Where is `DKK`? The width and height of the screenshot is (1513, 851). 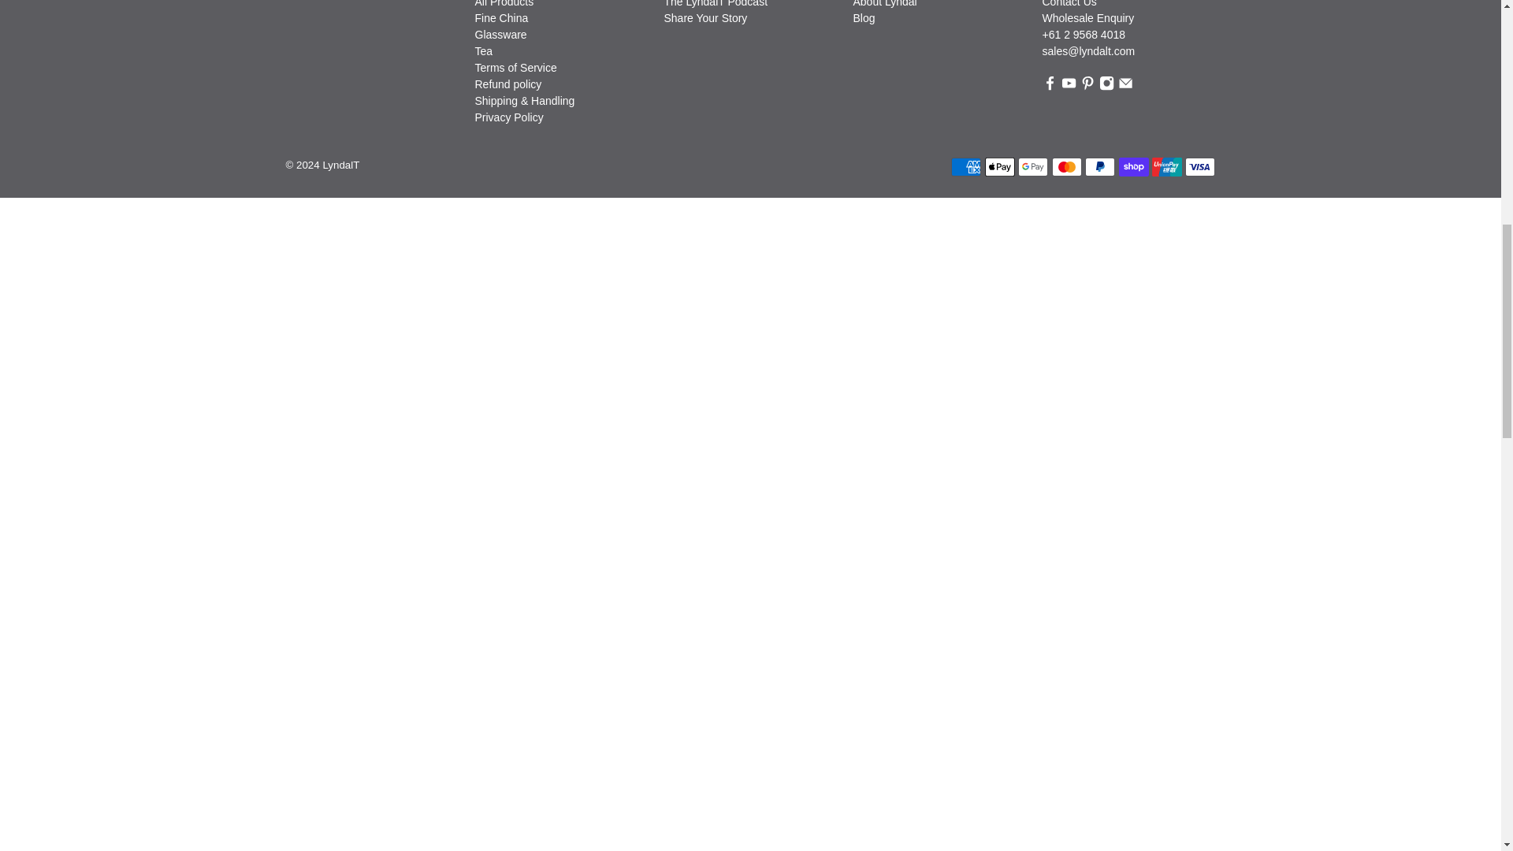
DKK is located at coordinates (1180, 2).